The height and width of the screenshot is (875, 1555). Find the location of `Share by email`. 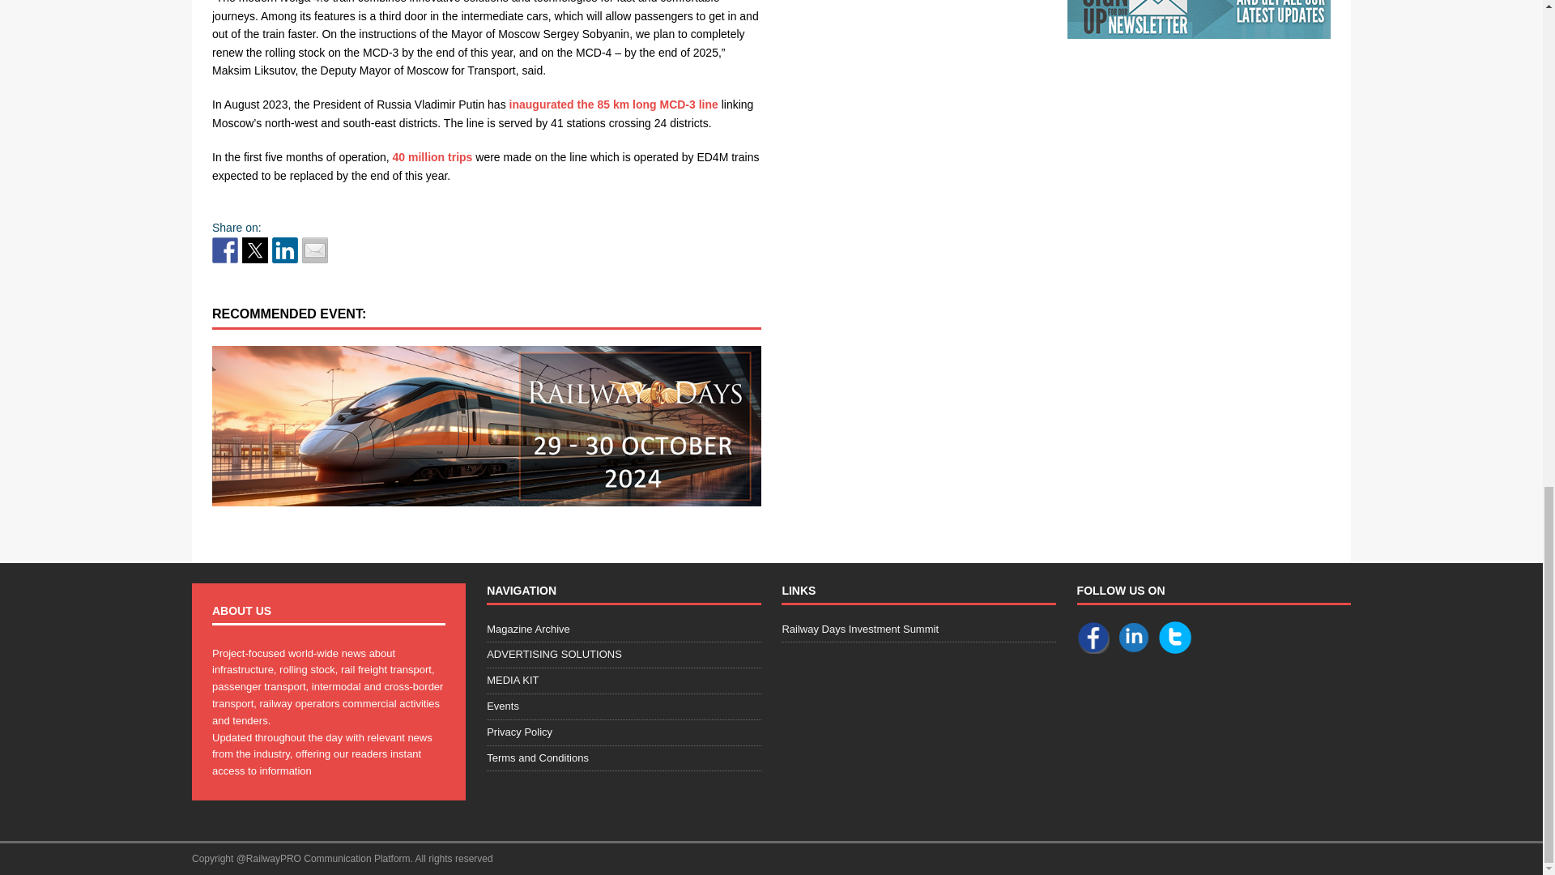

Share by email is located at coordinates (314, 250).